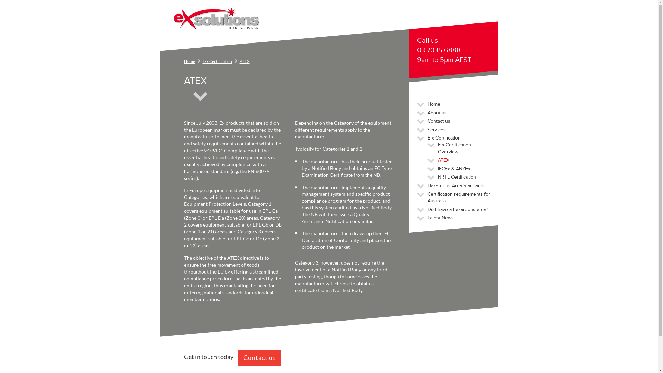  Describe the element at coordinates (217, 61) in the screenshot. I see `E-x Certification` at that location.